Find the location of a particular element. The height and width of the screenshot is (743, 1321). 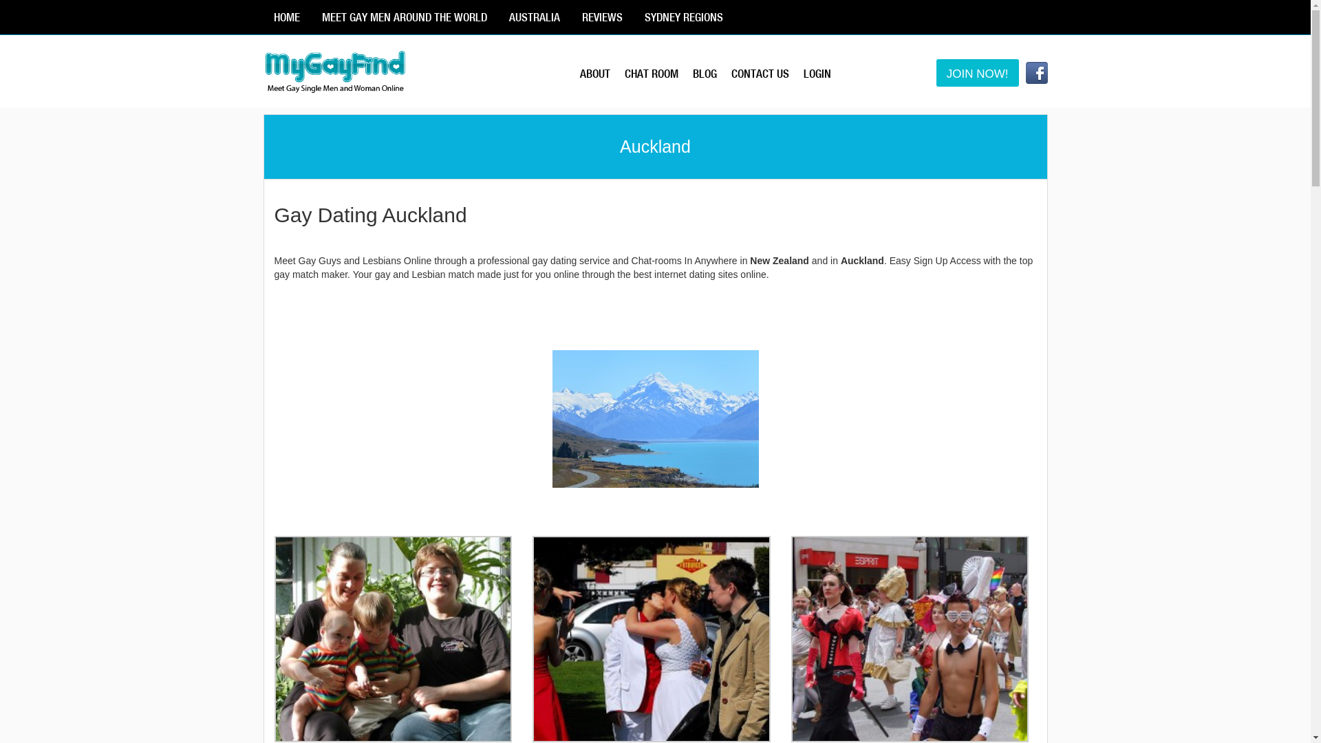

CHAT ROOM is located at coordinates (659, 74).